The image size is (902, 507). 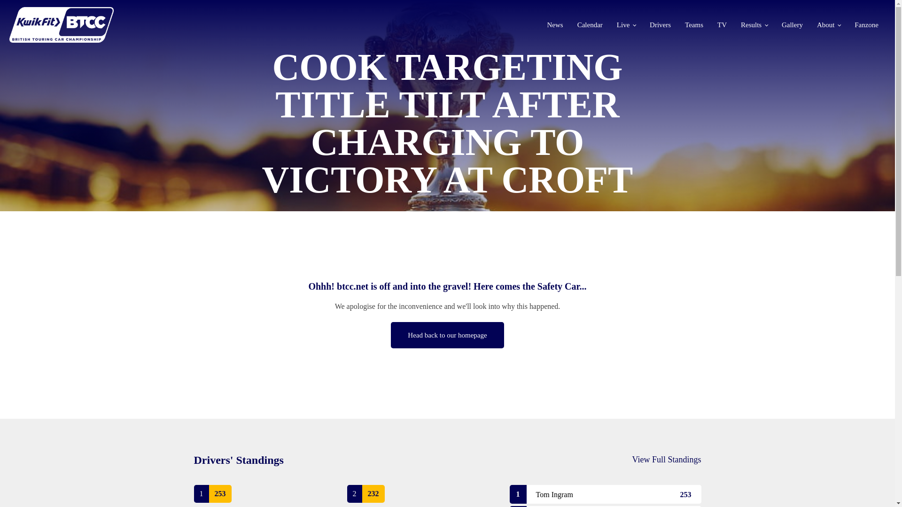 I want to click on Fanzone, so click(x=866, y=24).